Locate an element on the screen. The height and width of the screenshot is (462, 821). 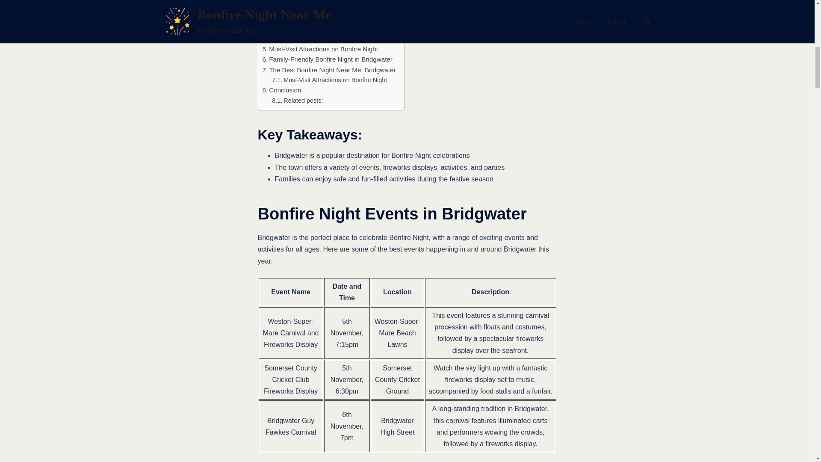
Bonfire Night Events in Bridgwater is located at coordinates (315, 1).